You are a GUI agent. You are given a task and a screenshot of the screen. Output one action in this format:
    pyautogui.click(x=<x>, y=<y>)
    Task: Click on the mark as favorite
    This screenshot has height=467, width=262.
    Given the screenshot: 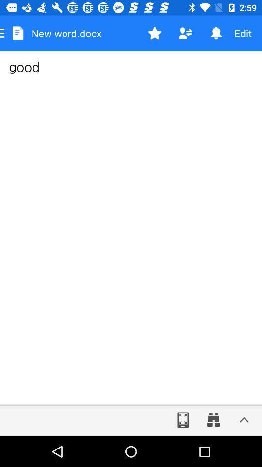 What is the action you would take?
    pyautogui.click(x=154, y=33)
    